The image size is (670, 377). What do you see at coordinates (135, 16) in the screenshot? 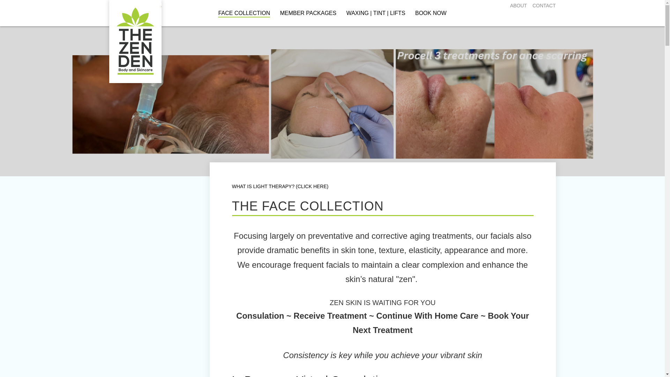
I see `home` at bounding box center [135, 16].